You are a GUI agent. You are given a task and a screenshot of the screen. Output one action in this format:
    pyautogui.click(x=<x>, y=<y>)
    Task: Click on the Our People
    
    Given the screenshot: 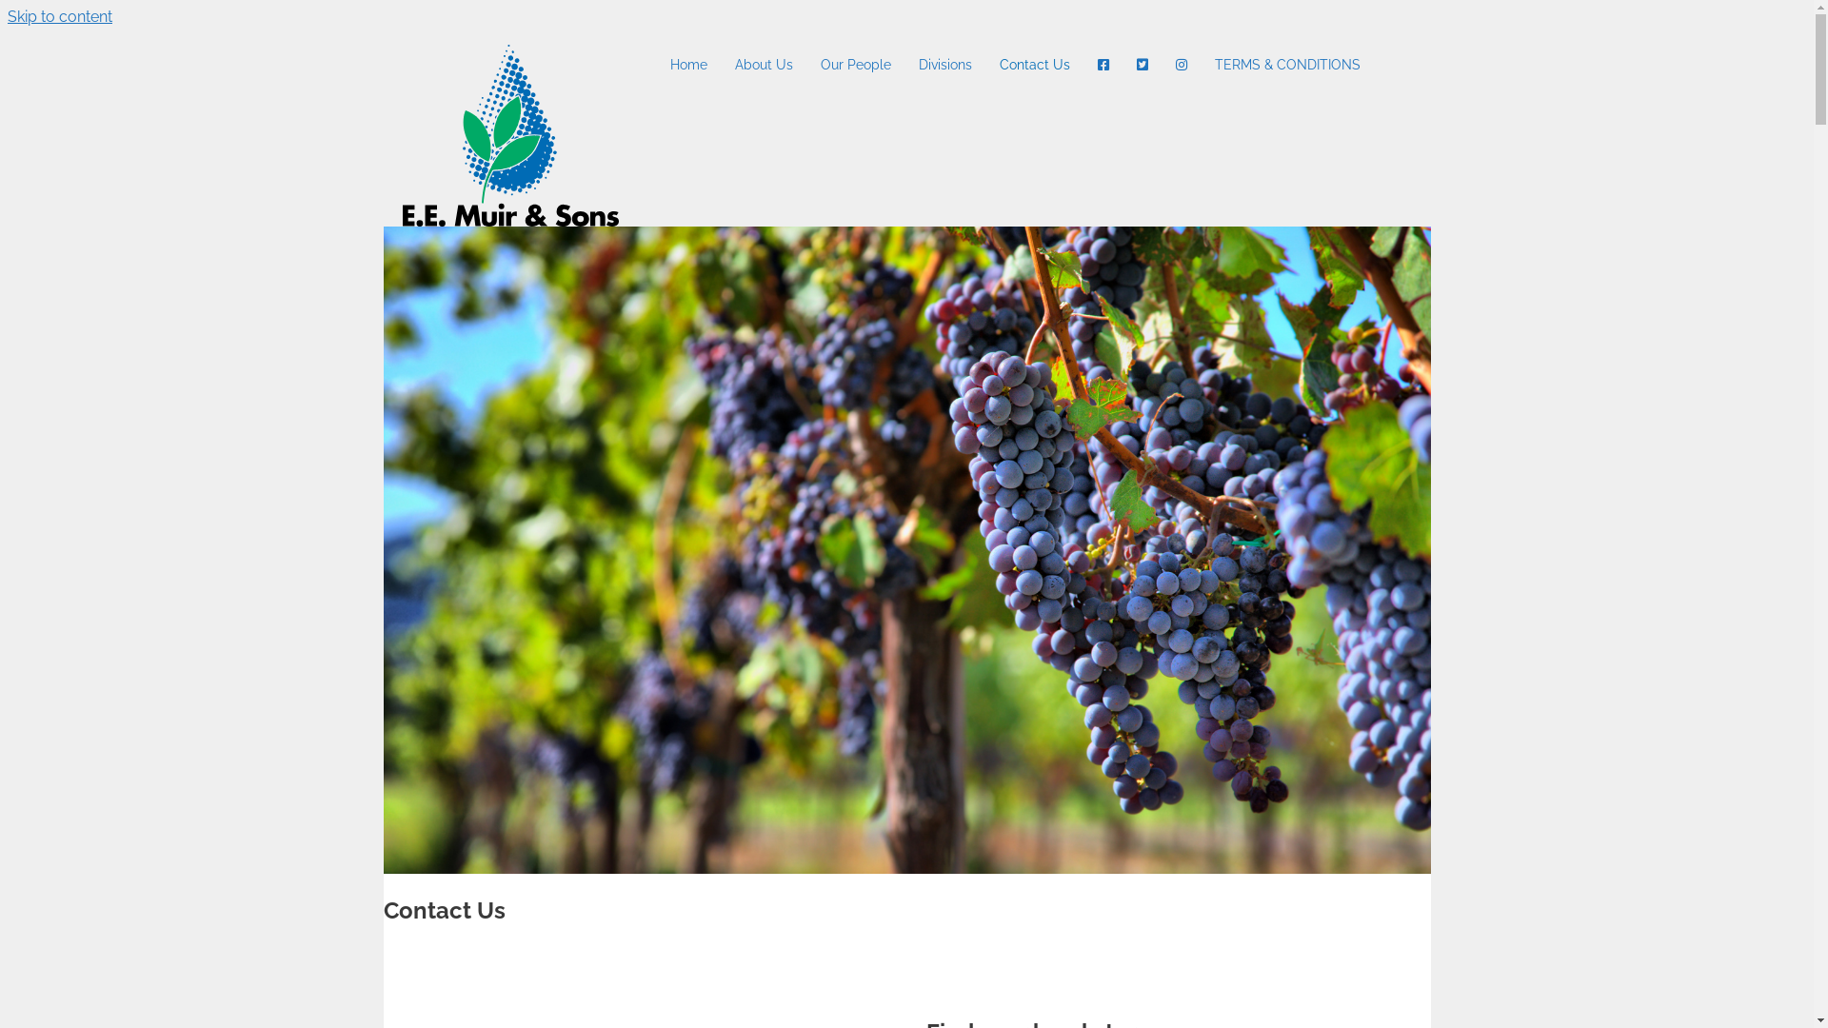 What is the action you would take?
    pyautogui.click(x=856, y=65)
    